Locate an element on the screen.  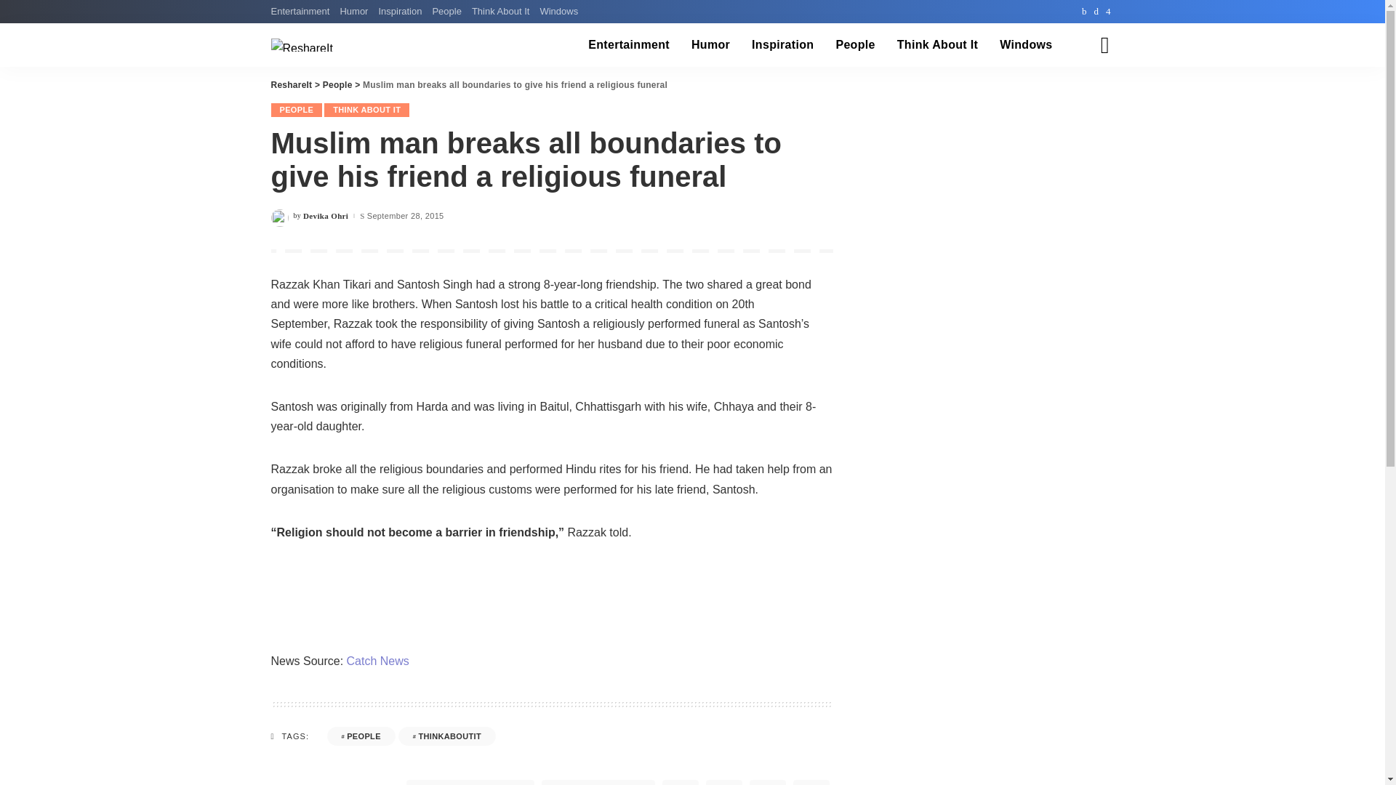
Inspiration is located at coordinates (782, 45).